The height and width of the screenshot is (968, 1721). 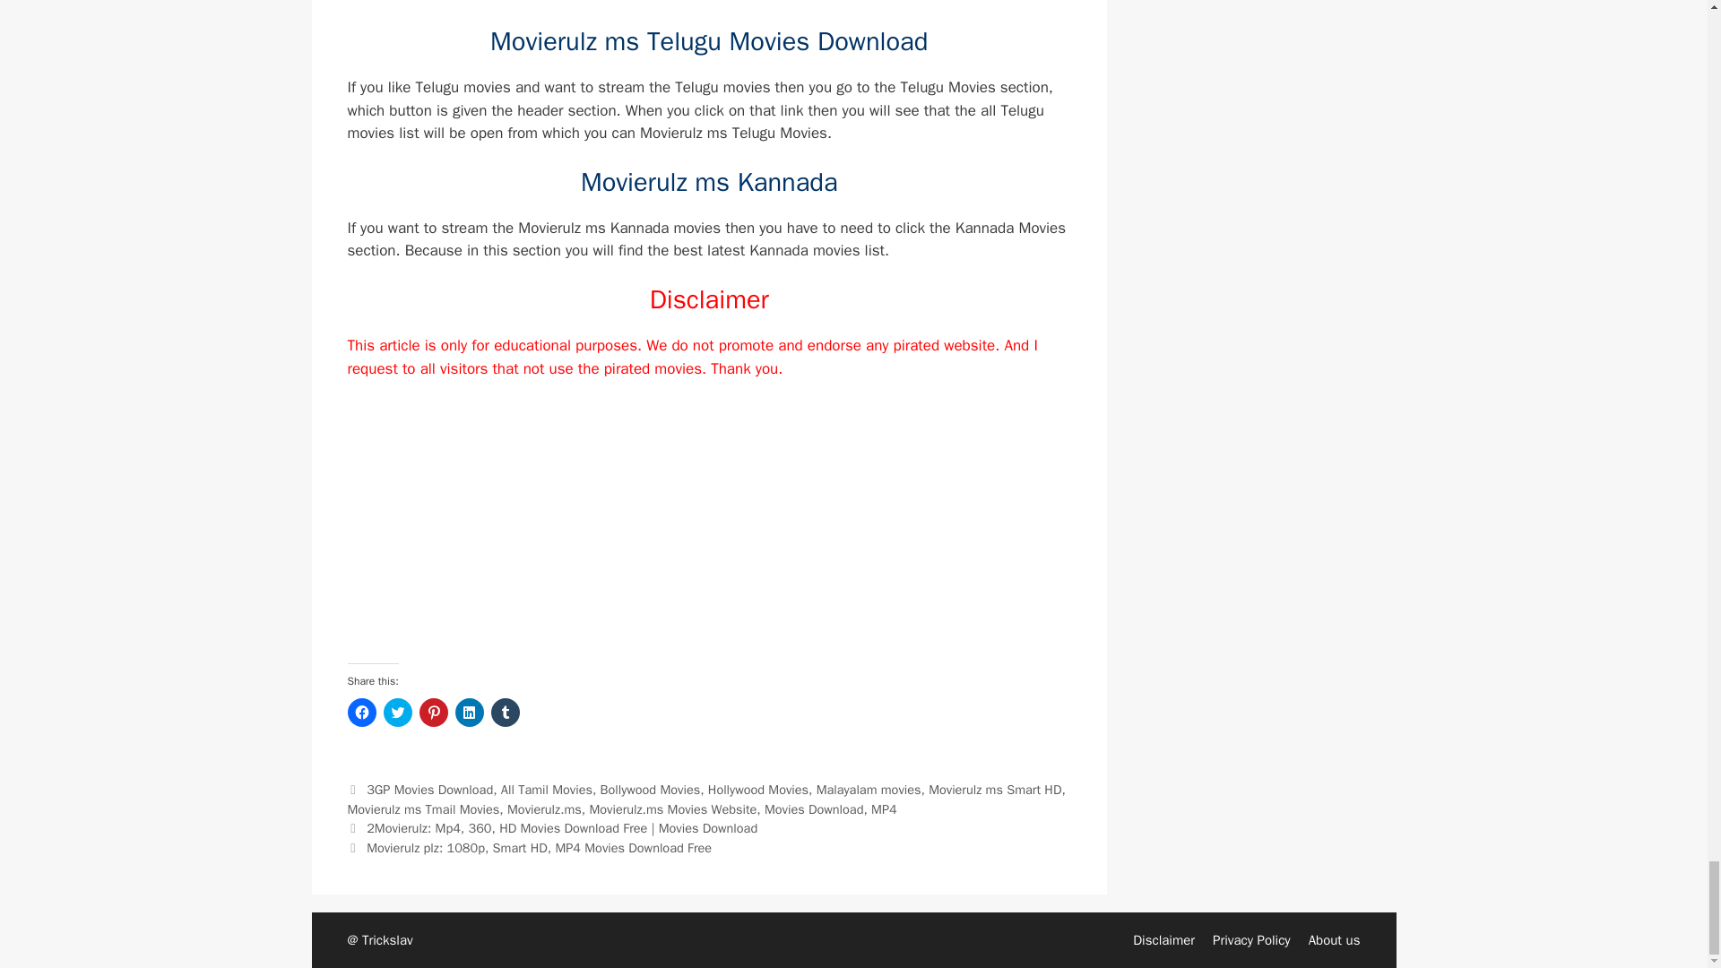 What do you see at coordinates (814, 808) in the screenshot?
I see `Movies Download` at bounding box center [814, 808].